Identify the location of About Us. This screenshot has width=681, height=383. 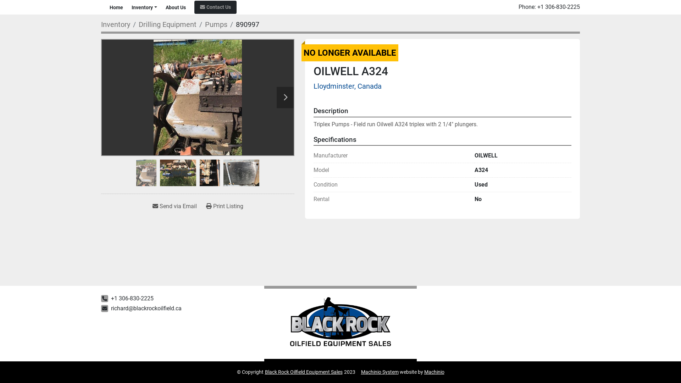
(176, 7).